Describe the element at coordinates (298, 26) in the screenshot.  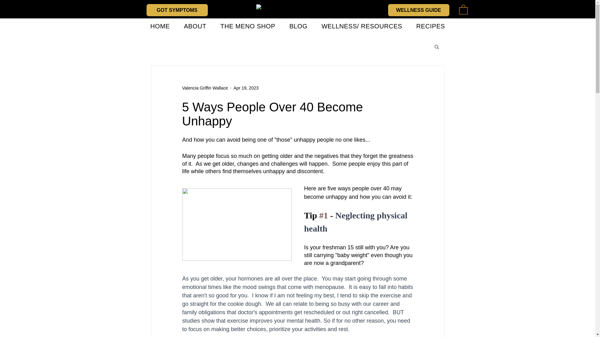
I see `BLOG` at that location.